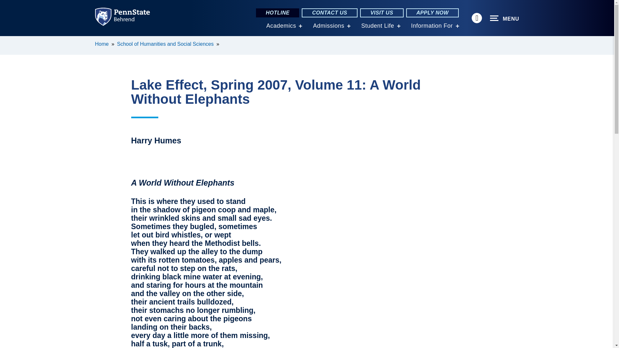  I want to click on HOTLINE, so click(277, 13).